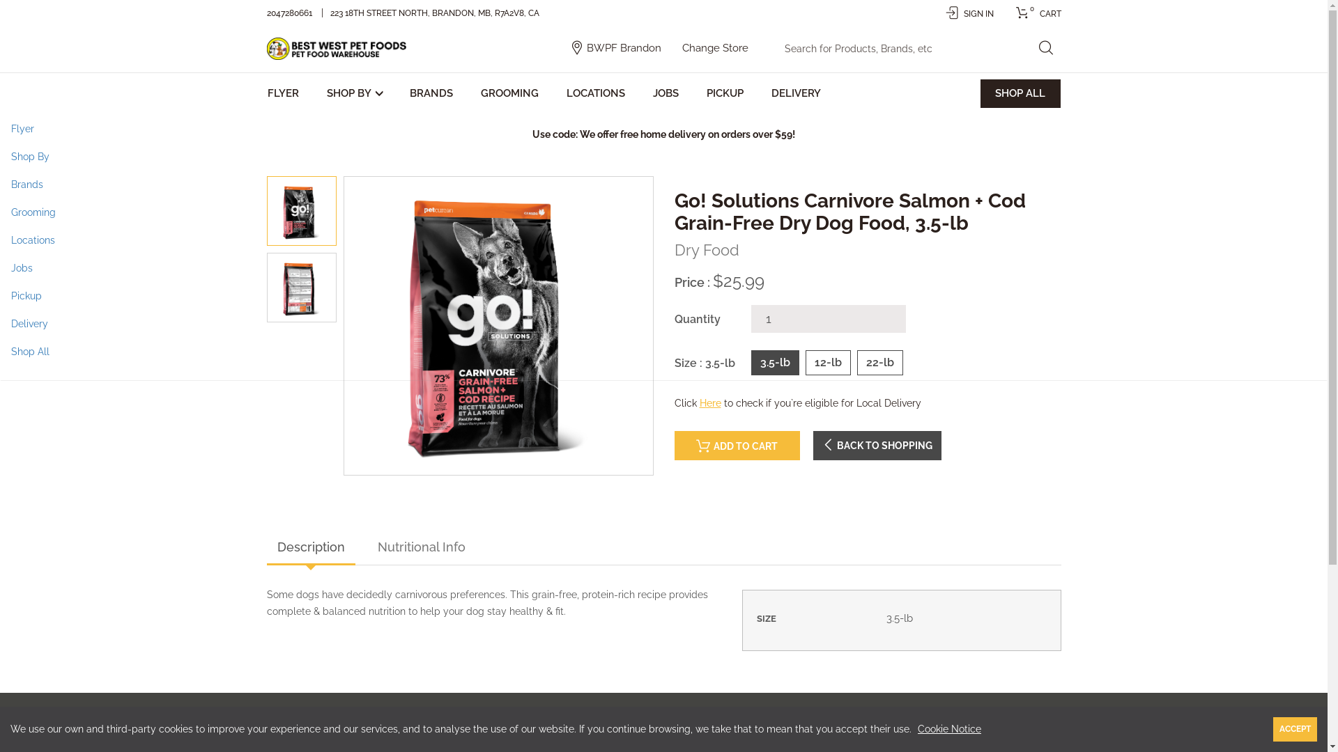 The image size is (1338, 752). Describe the element at coordinates (663, 268) in the screenshot. I see `Jobs` at that location.